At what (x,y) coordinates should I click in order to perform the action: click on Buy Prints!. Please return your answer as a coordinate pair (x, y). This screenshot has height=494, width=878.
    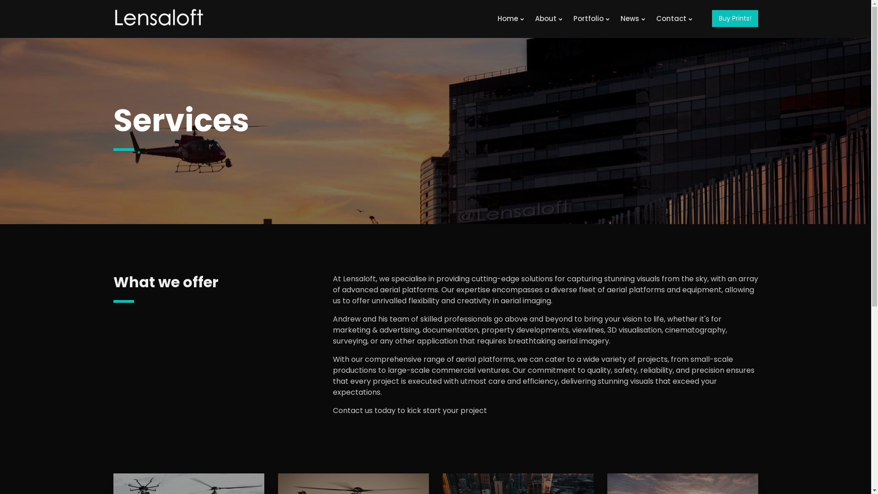
    Looking at the image, I should click on (734, 18).